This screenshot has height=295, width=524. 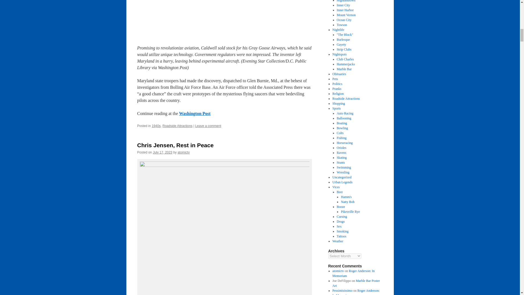 What do you see at coordinates (183, 152) in the screenshot?
I see `atomictv` at bounding box center [183, 152].